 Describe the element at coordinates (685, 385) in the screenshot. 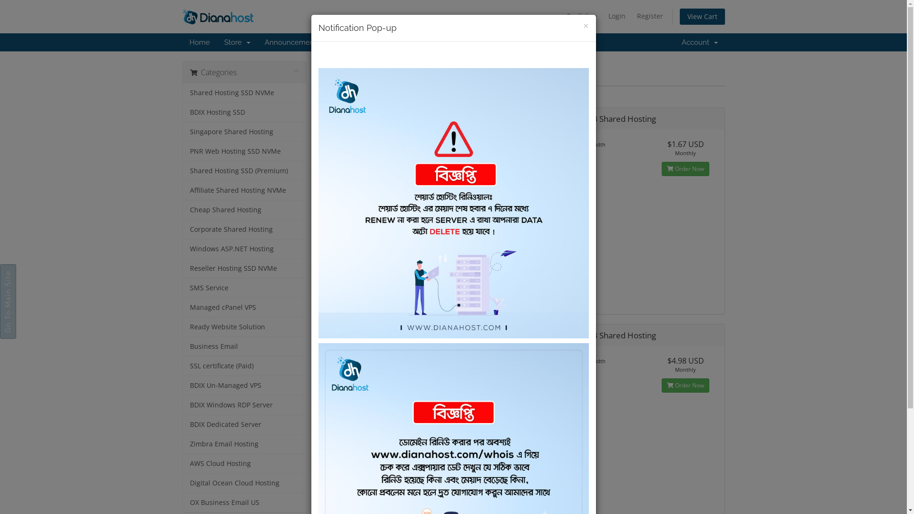

I see `Order Now` at that location.